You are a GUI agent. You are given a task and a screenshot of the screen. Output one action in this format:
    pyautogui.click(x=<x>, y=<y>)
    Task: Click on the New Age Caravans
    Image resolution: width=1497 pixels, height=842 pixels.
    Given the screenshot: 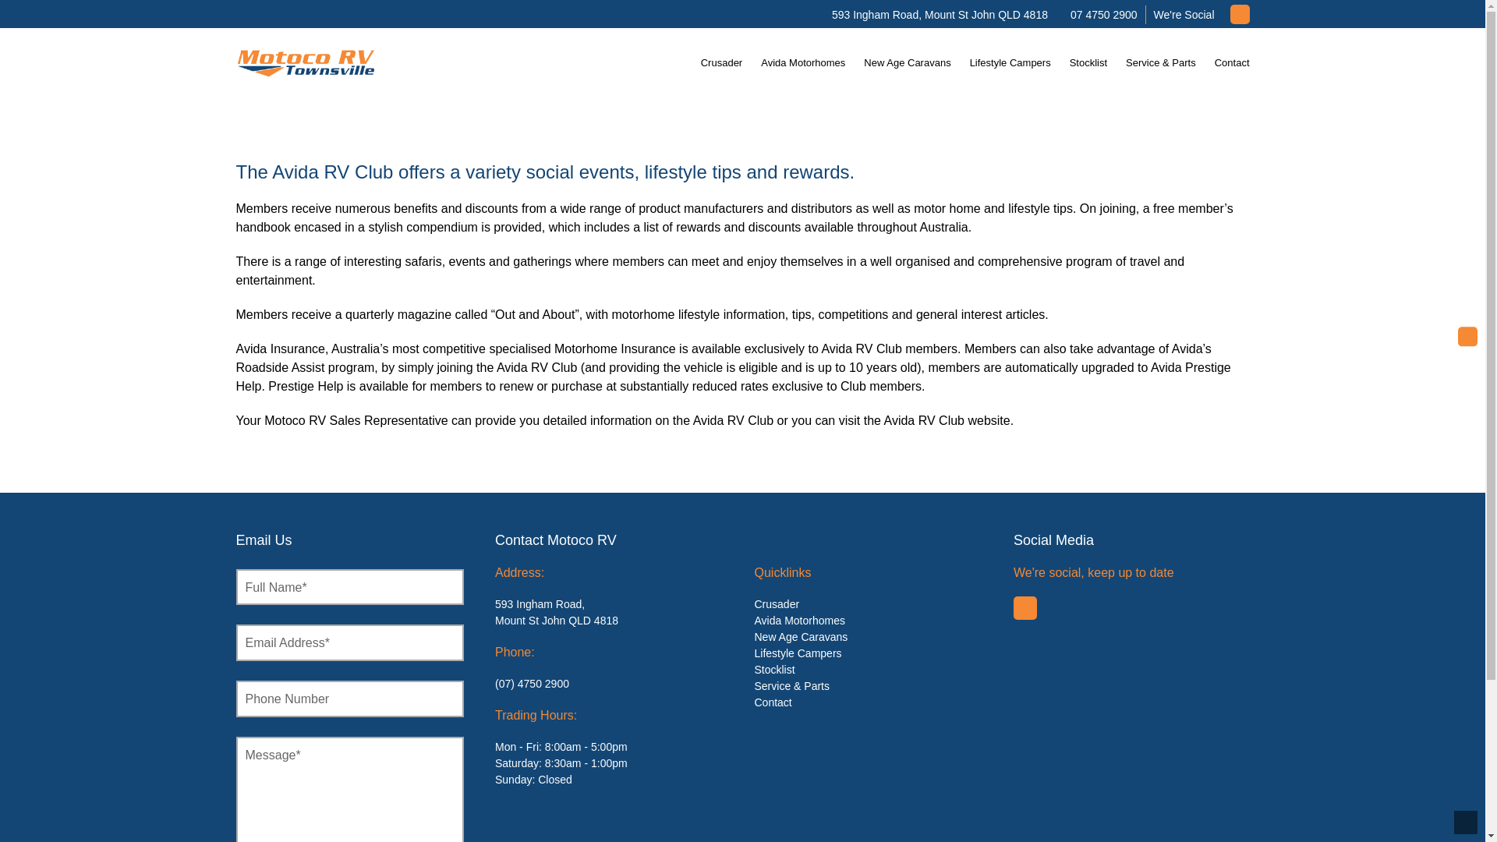 What is the action you would take?
    pyautogui.click(x=907, y=63)
    